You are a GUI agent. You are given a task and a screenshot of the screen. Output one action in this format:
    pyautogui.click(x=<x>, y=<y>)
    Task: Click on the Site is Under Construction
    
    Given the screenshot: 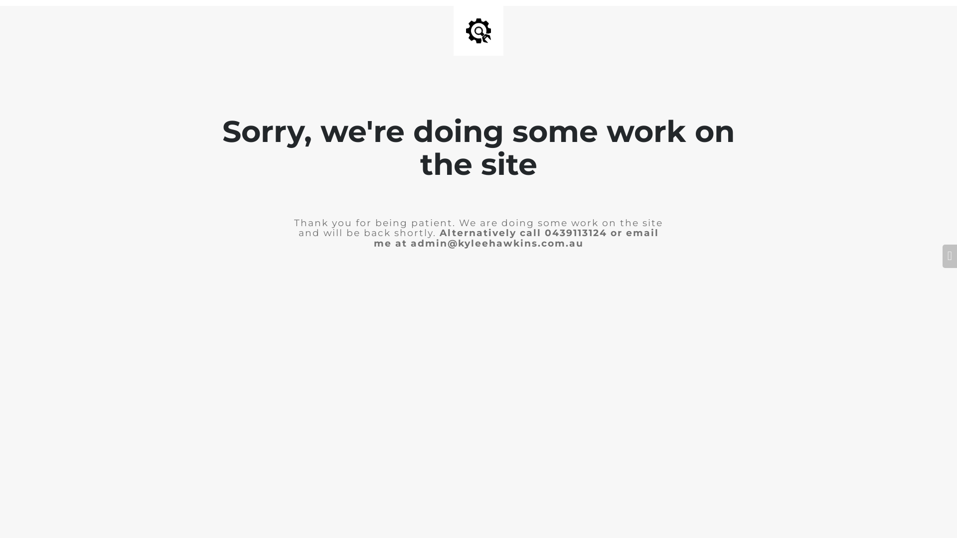 What is the action you would take?
    pyautogui.click(x=478, y=31)
    